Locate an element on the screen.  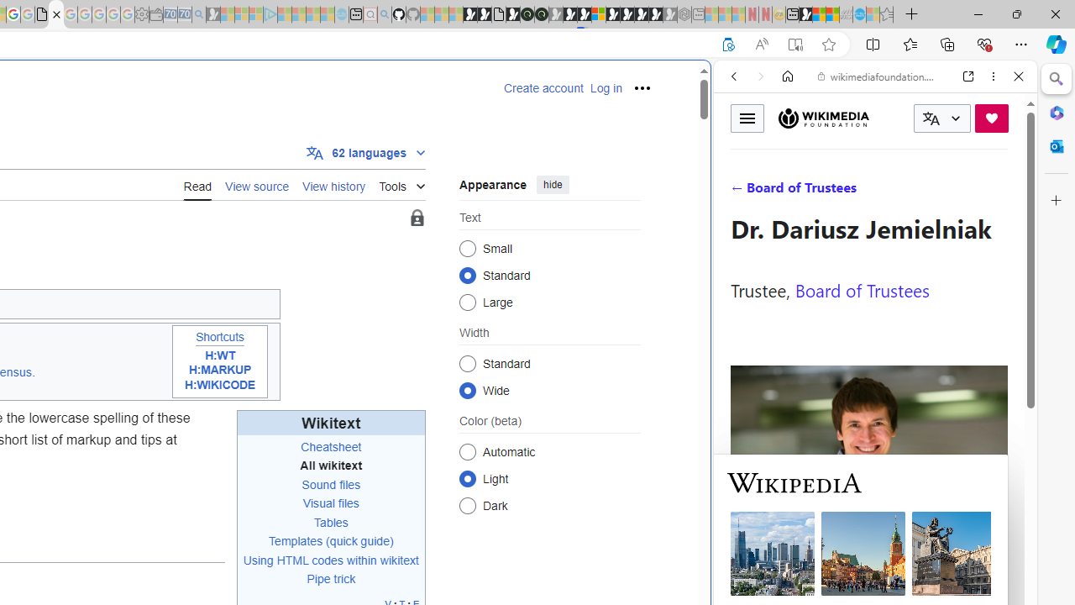
Microsoft Start Gaming - Sleeping is located at coordinates (213, 15).